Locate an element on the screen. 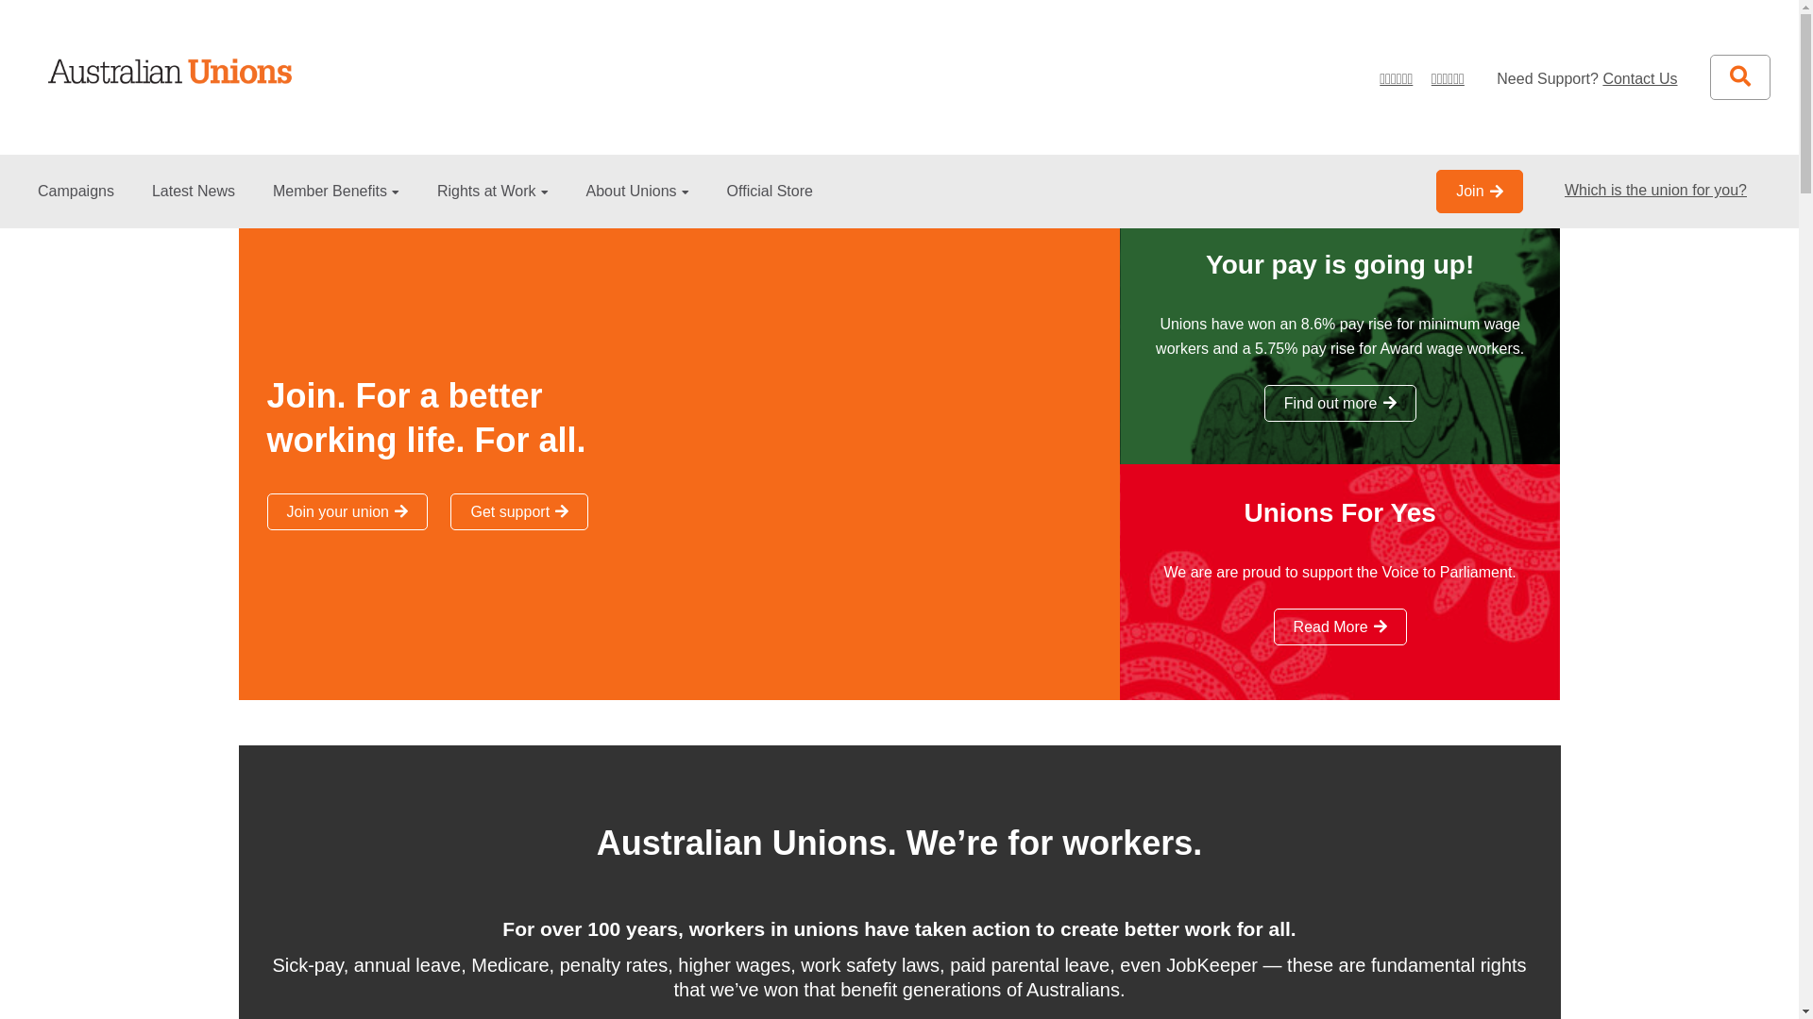  Latest News is located at coordinates (194, 206).